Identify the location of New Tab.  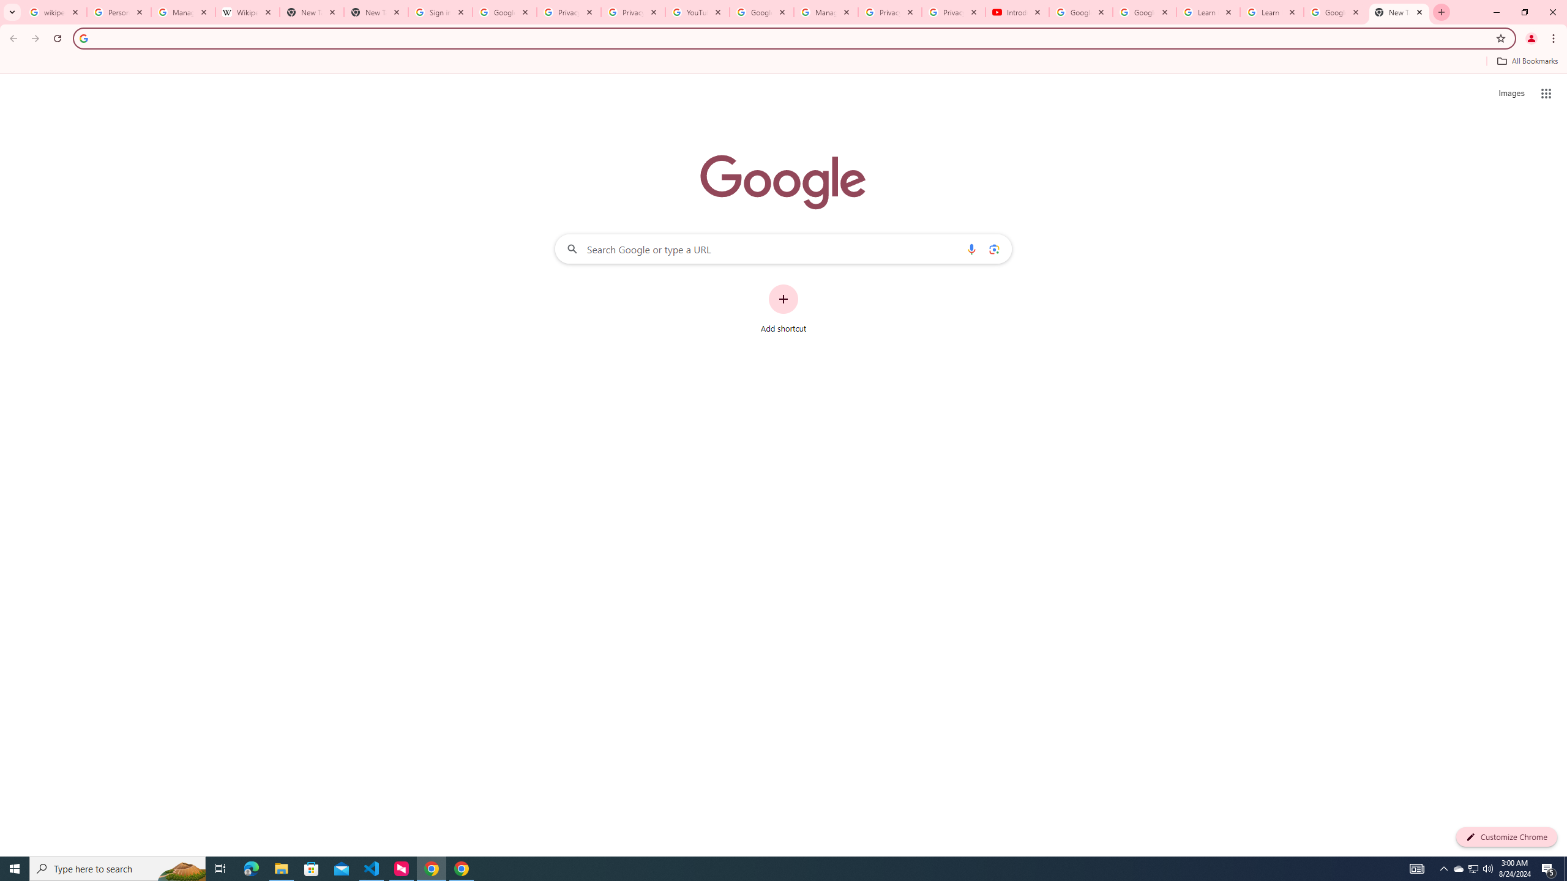
(1399, 12).